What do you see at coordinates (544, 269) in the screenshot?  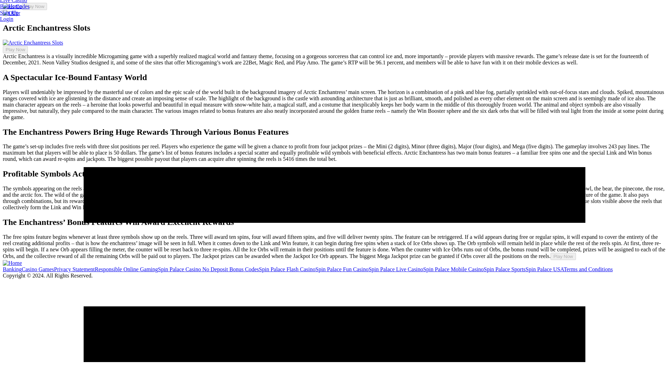 I see `Spin Palace USA` at bounding box center [544, 269].